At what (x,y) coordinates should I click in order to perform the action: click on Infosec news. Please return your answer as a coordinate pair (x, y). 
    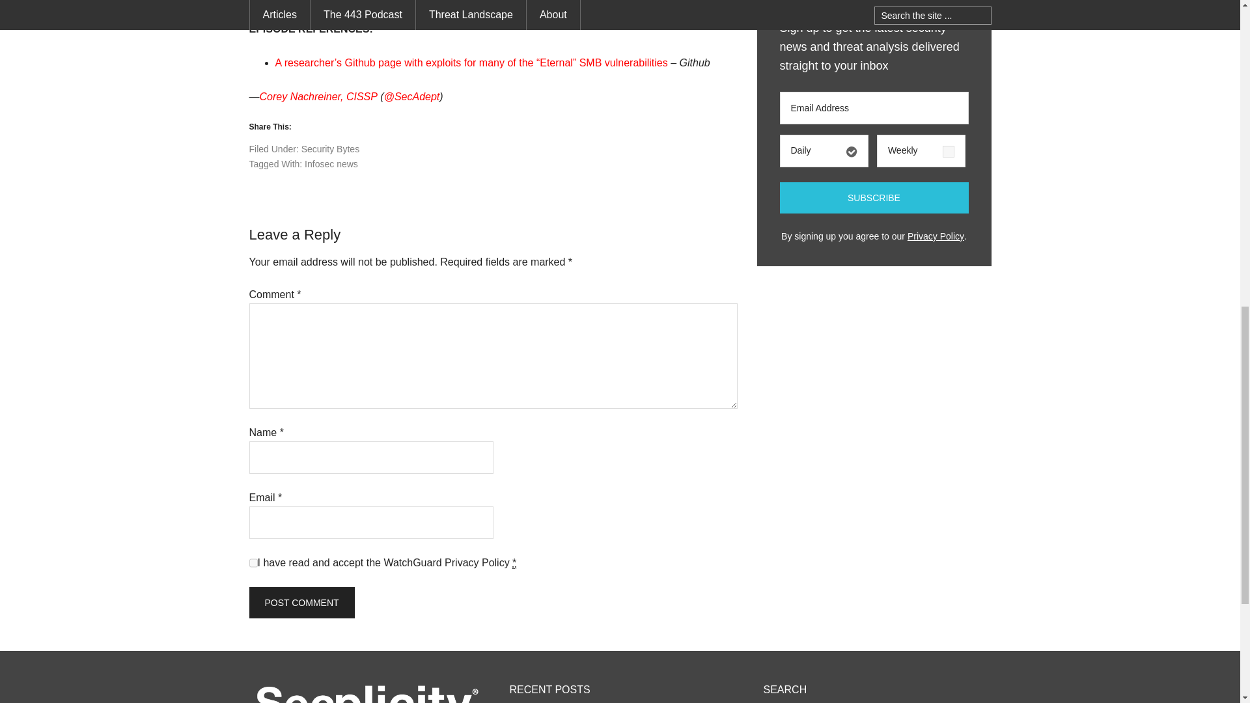
    Looking at the image, I should click on (331, 164).